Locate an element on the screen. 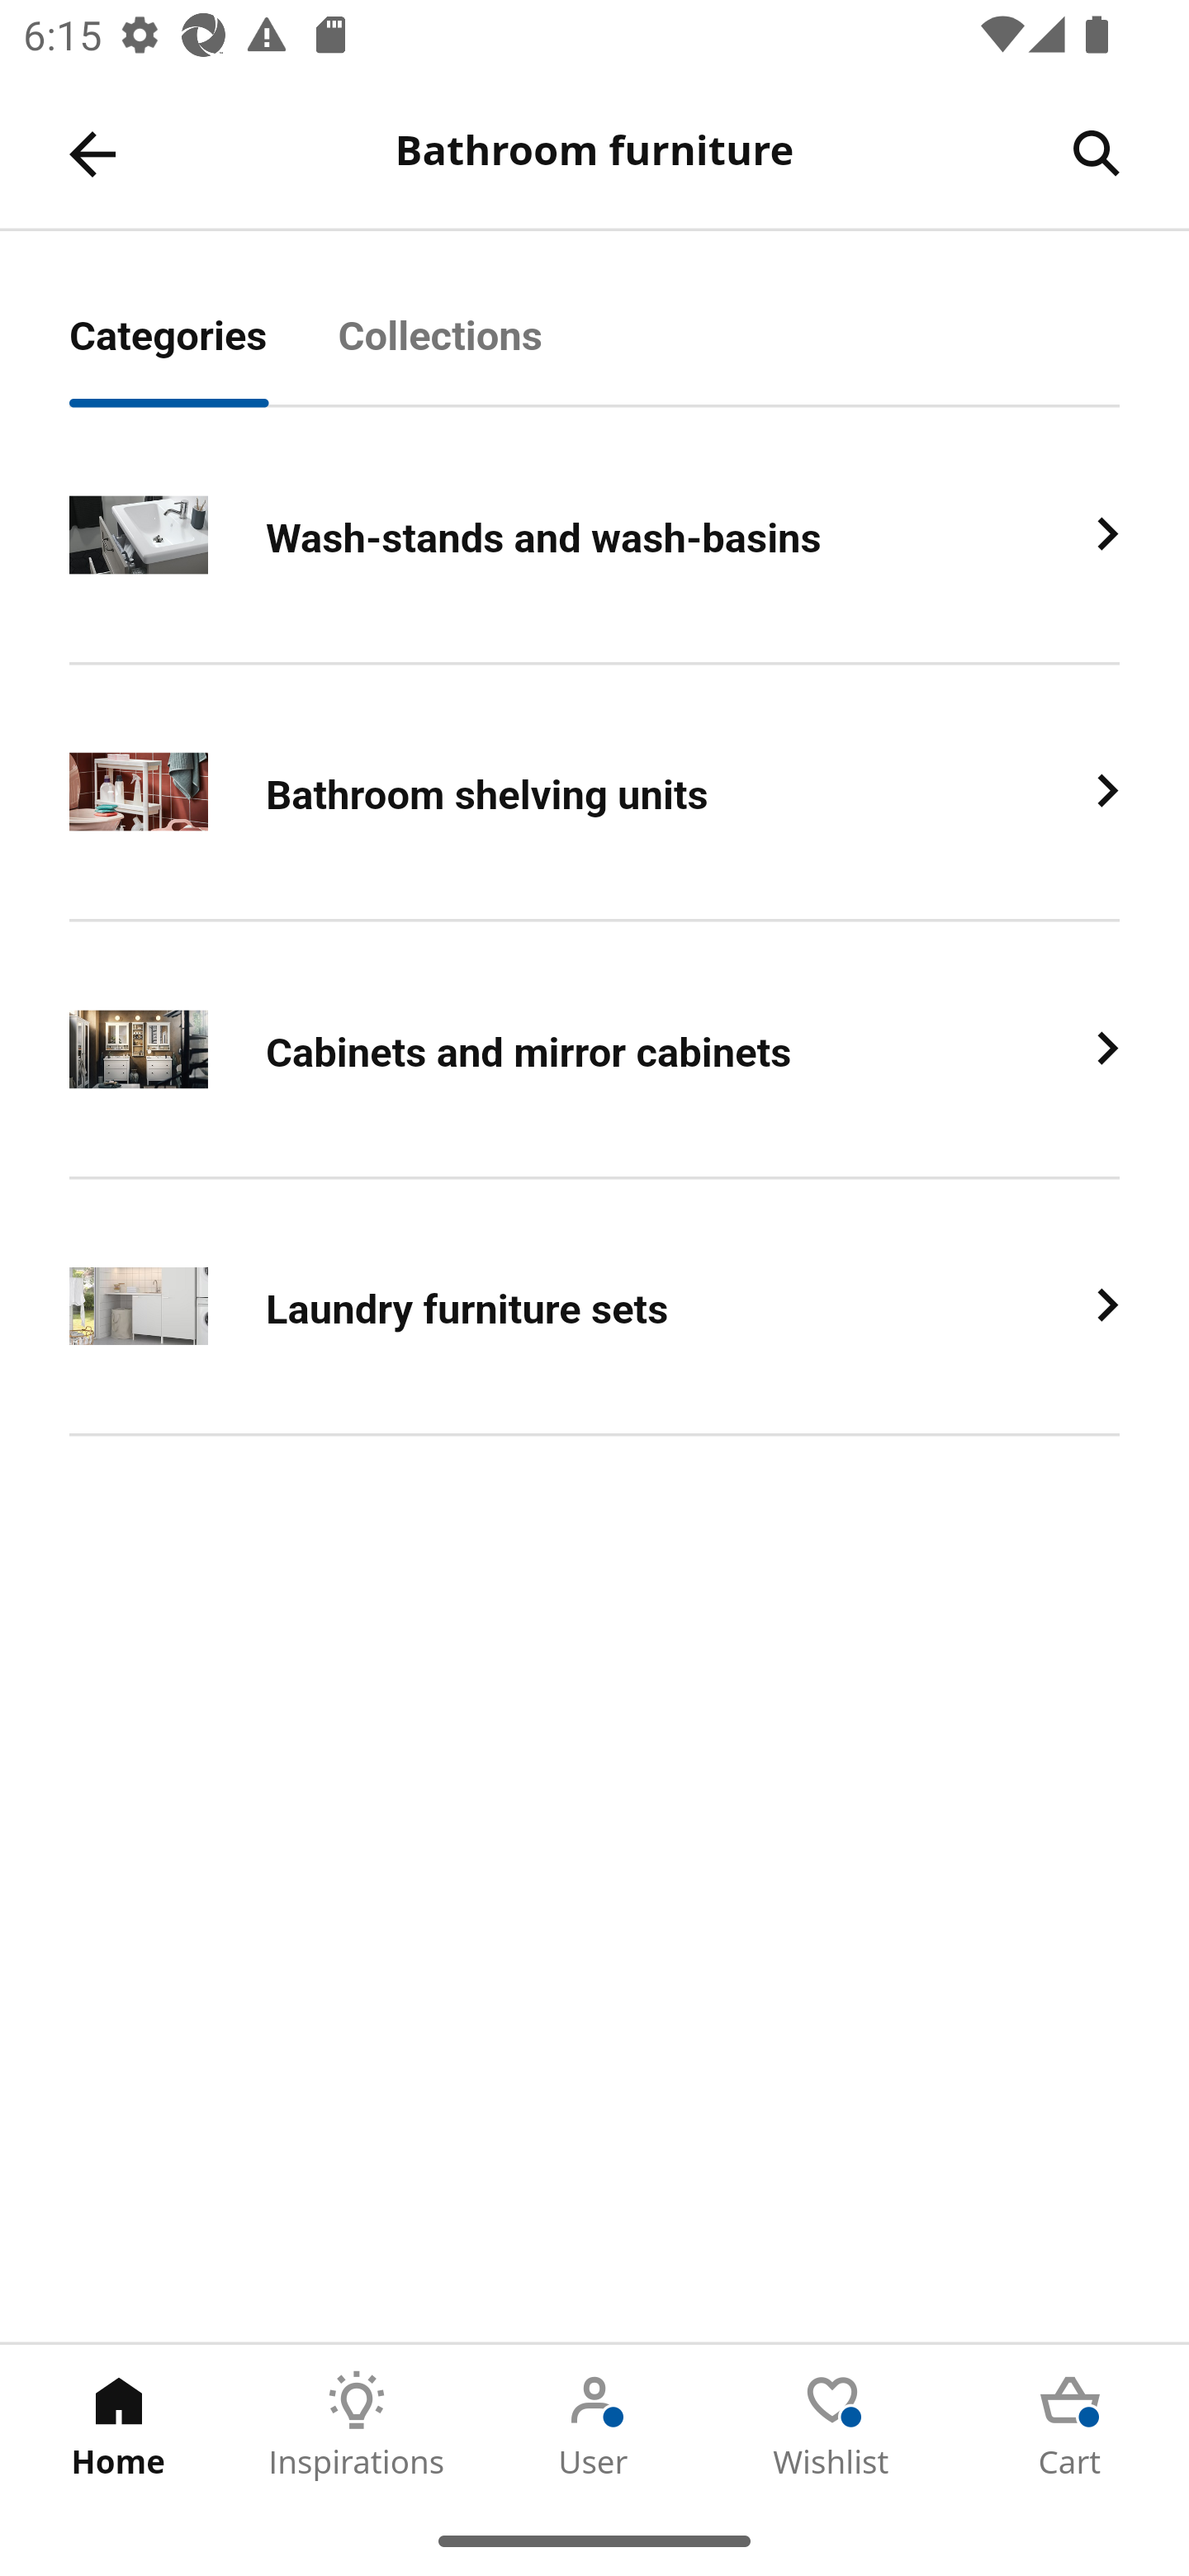 The image size is (1189, 2576). Inspirations
Tab 2 of 5 is located at coordinates (357, 2425).